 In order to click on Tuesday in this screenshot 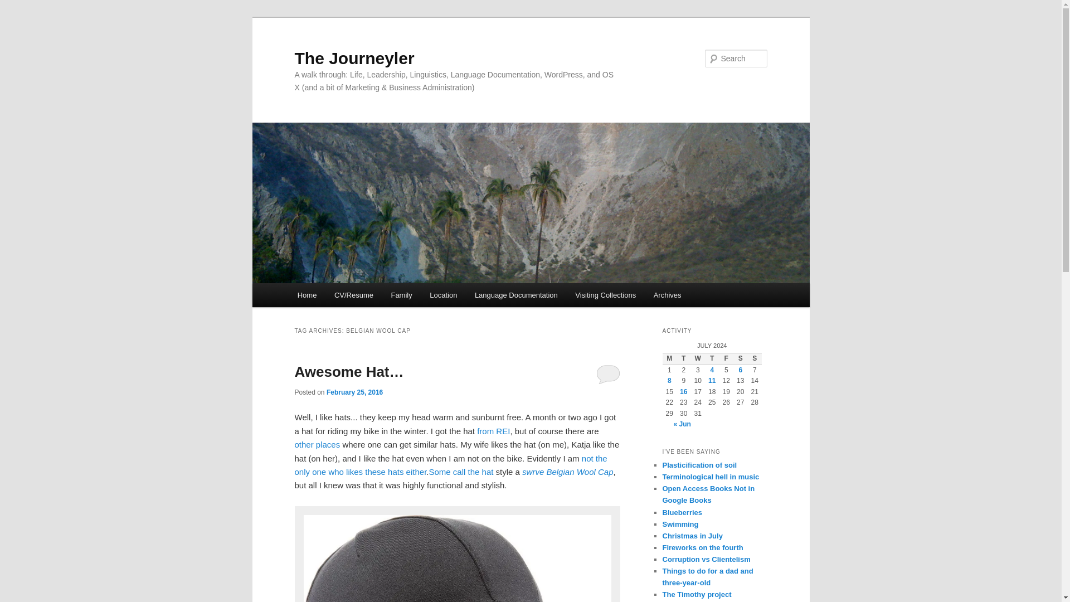, I will do `click(683, 358)`.